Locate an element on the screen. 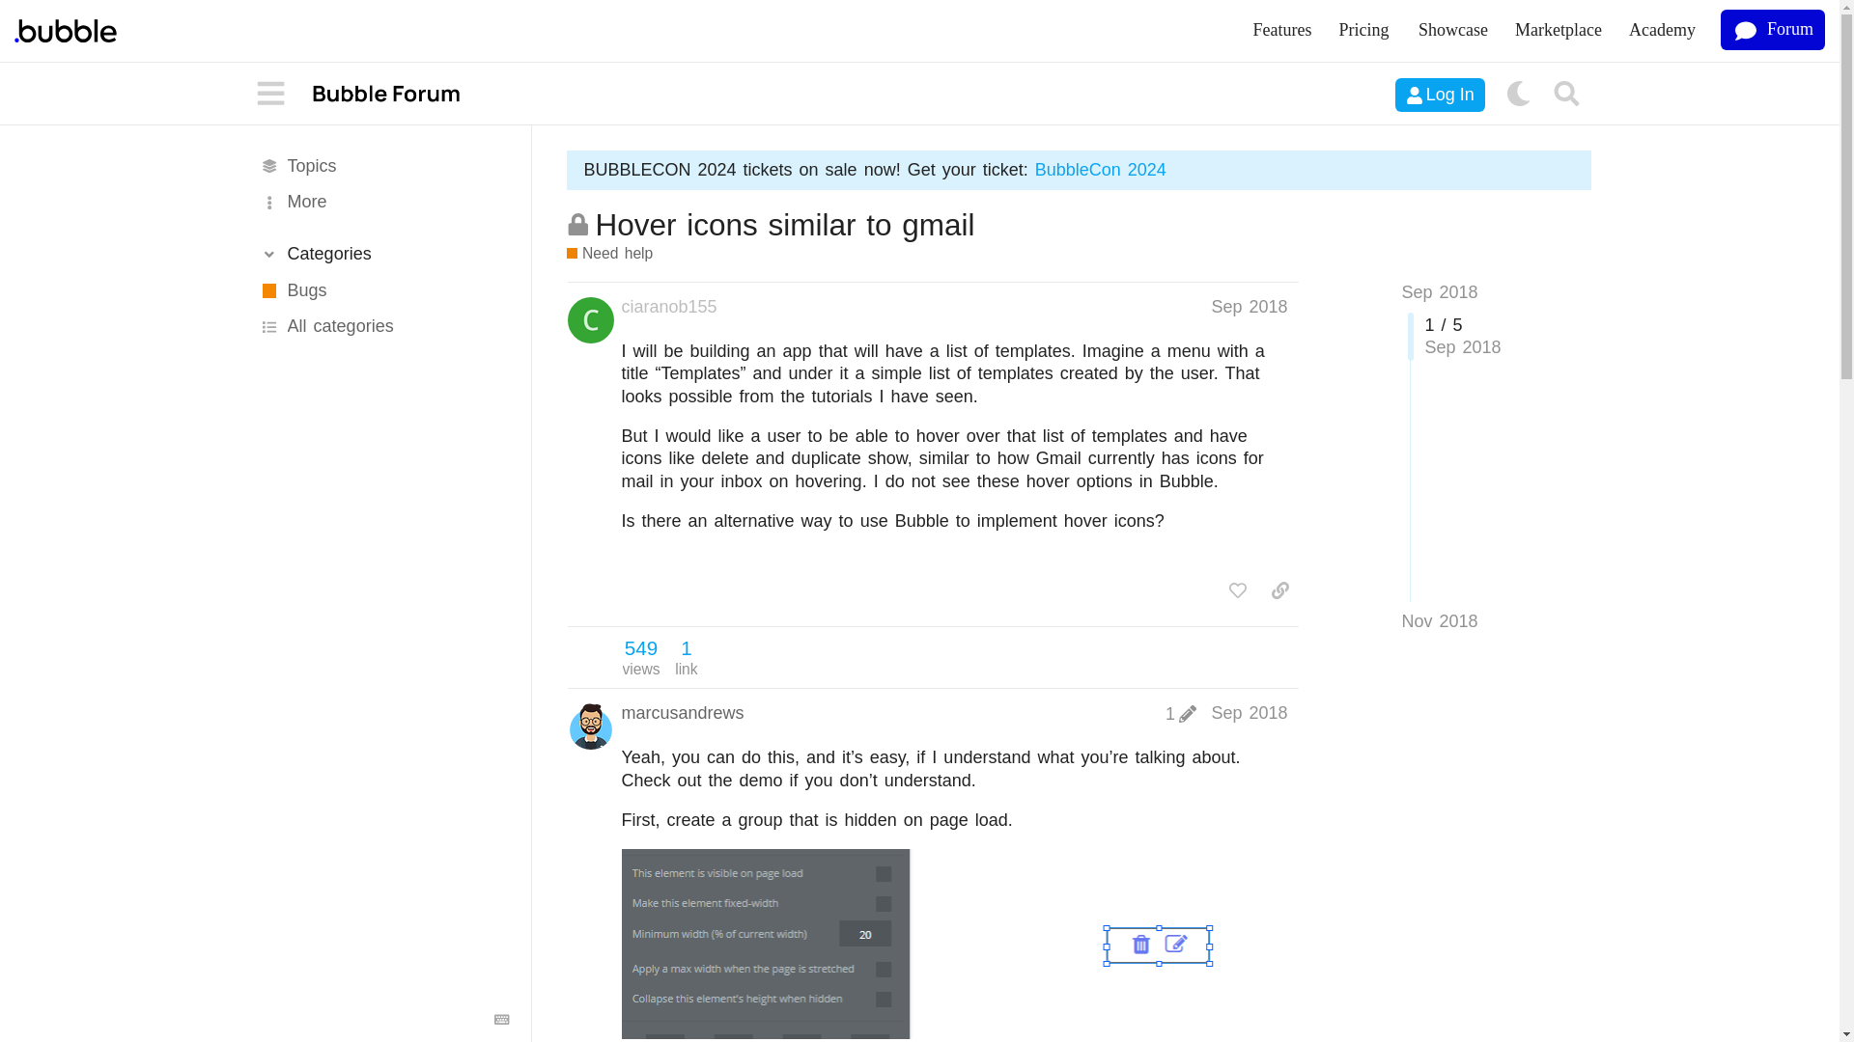 This screenshot has width=1854, height=1042. Nov 2018 is located at coordinates (1439, 621).